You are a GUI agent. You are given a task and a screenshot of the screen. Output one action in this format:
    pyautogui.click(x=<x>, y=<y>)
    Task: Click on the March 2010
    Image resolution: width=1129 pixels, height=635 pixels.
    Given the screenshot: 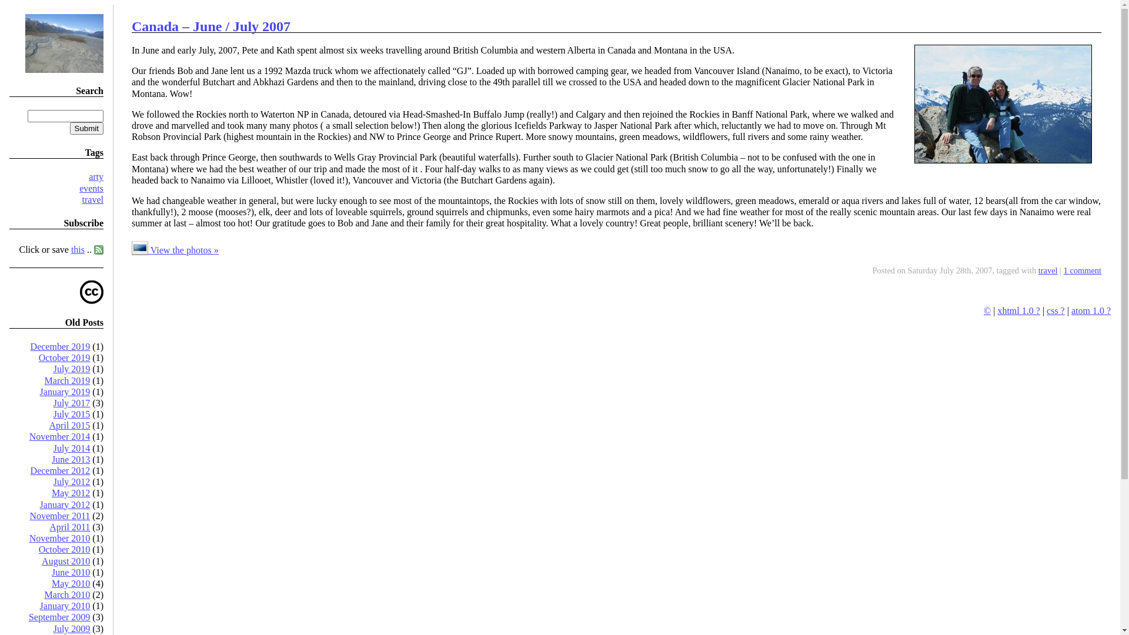 What is the action you would take?
    pyautogui.click(x=68, y=595)
    